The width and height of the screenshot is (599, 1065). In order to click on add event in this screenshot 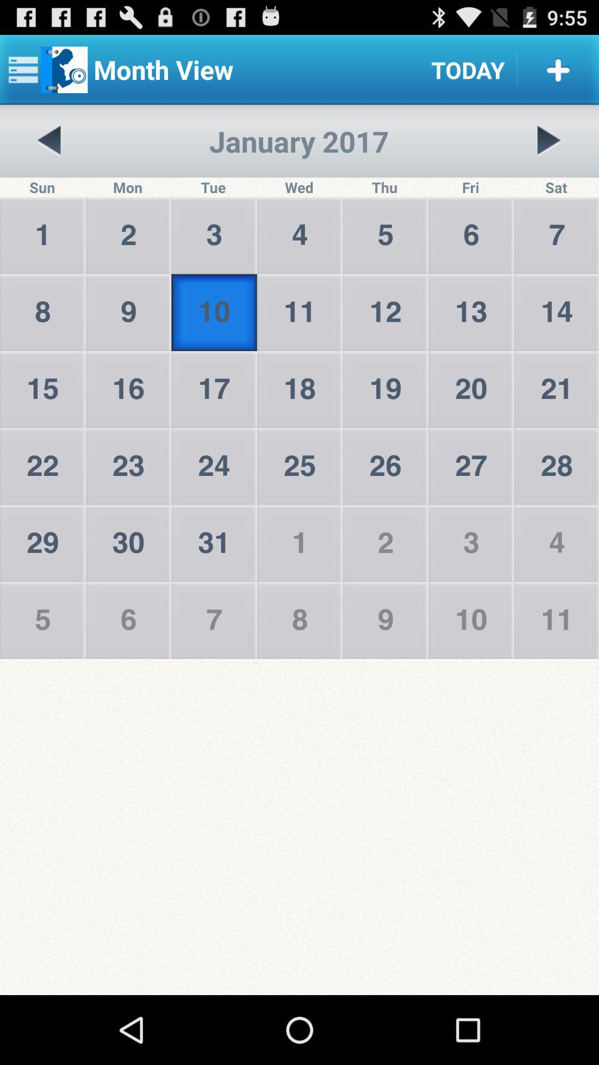, I will do `click(558, 70)`.